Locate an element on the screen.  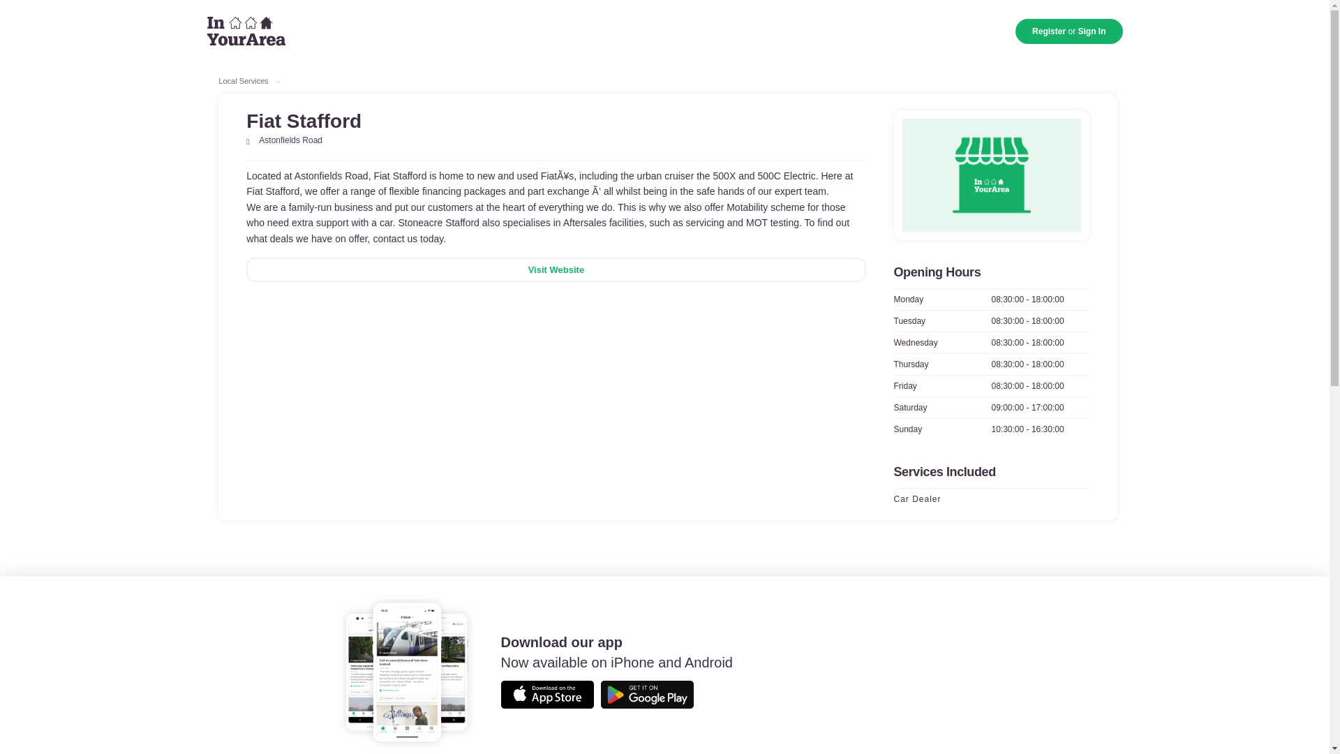
Local Services is located at coordinates (243, 81).